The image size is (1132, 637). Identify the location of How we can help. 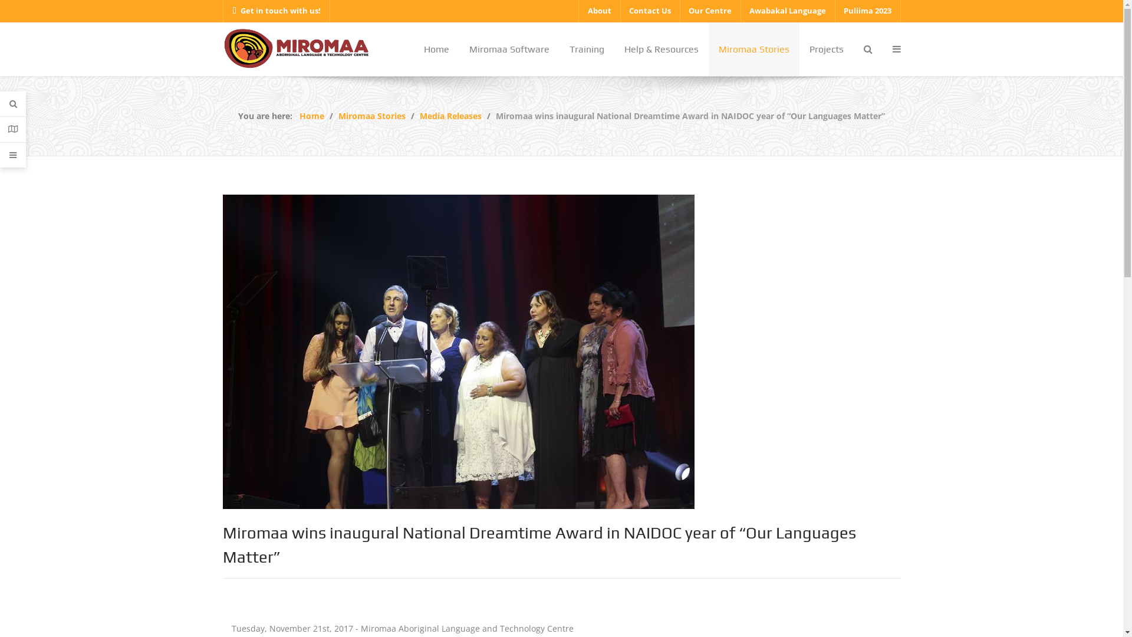
(827, 423).